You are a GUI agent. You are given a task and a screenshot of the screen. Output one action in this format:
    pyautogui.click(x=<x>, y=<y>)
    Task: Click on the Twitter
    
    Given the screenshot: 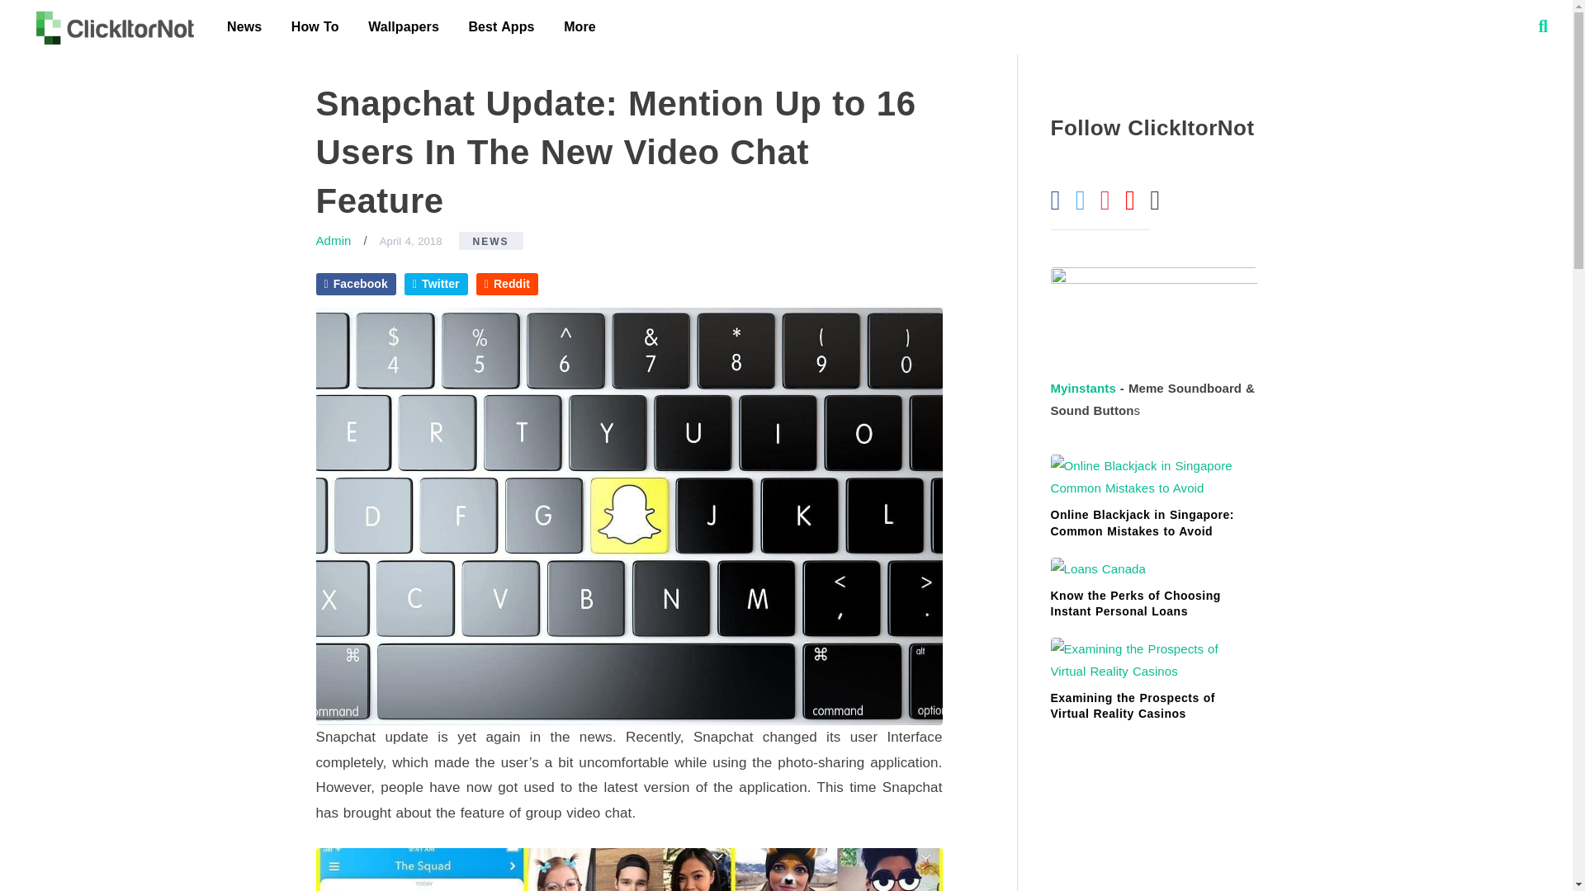 What is the action you would take?
    pyautogui.click(x=436, y=284)
    